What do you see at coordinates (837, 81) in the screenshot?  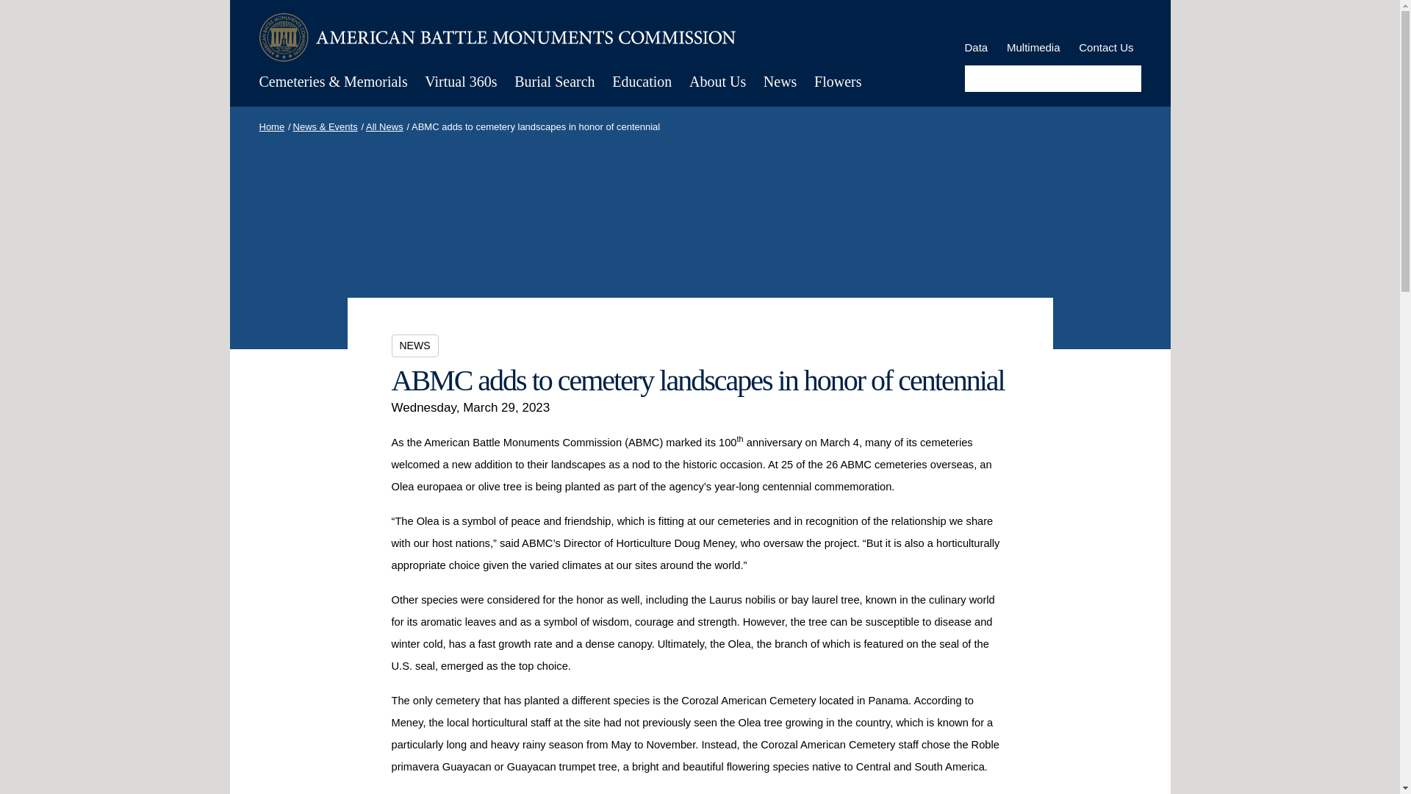 I see `Flowers` at bounding box center [837, 81].